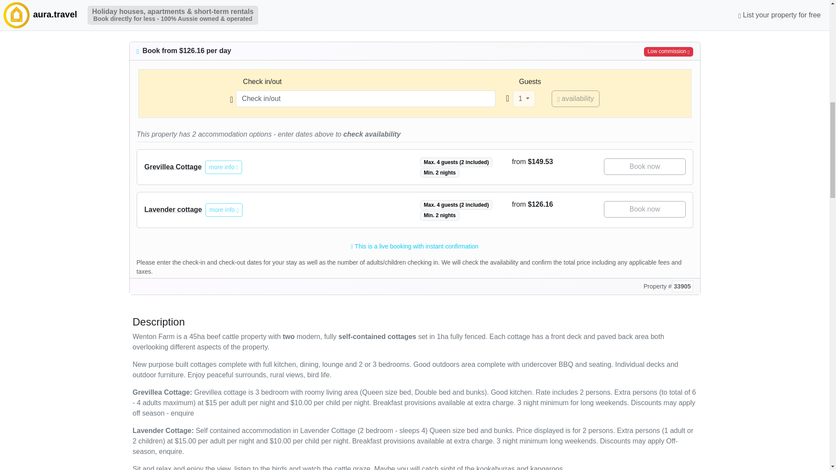 The image size is (836, 470). What do you see at coordinates (149, 19) in the screenshot?
I see `PHOTOS` at bounding box center [149, 19].